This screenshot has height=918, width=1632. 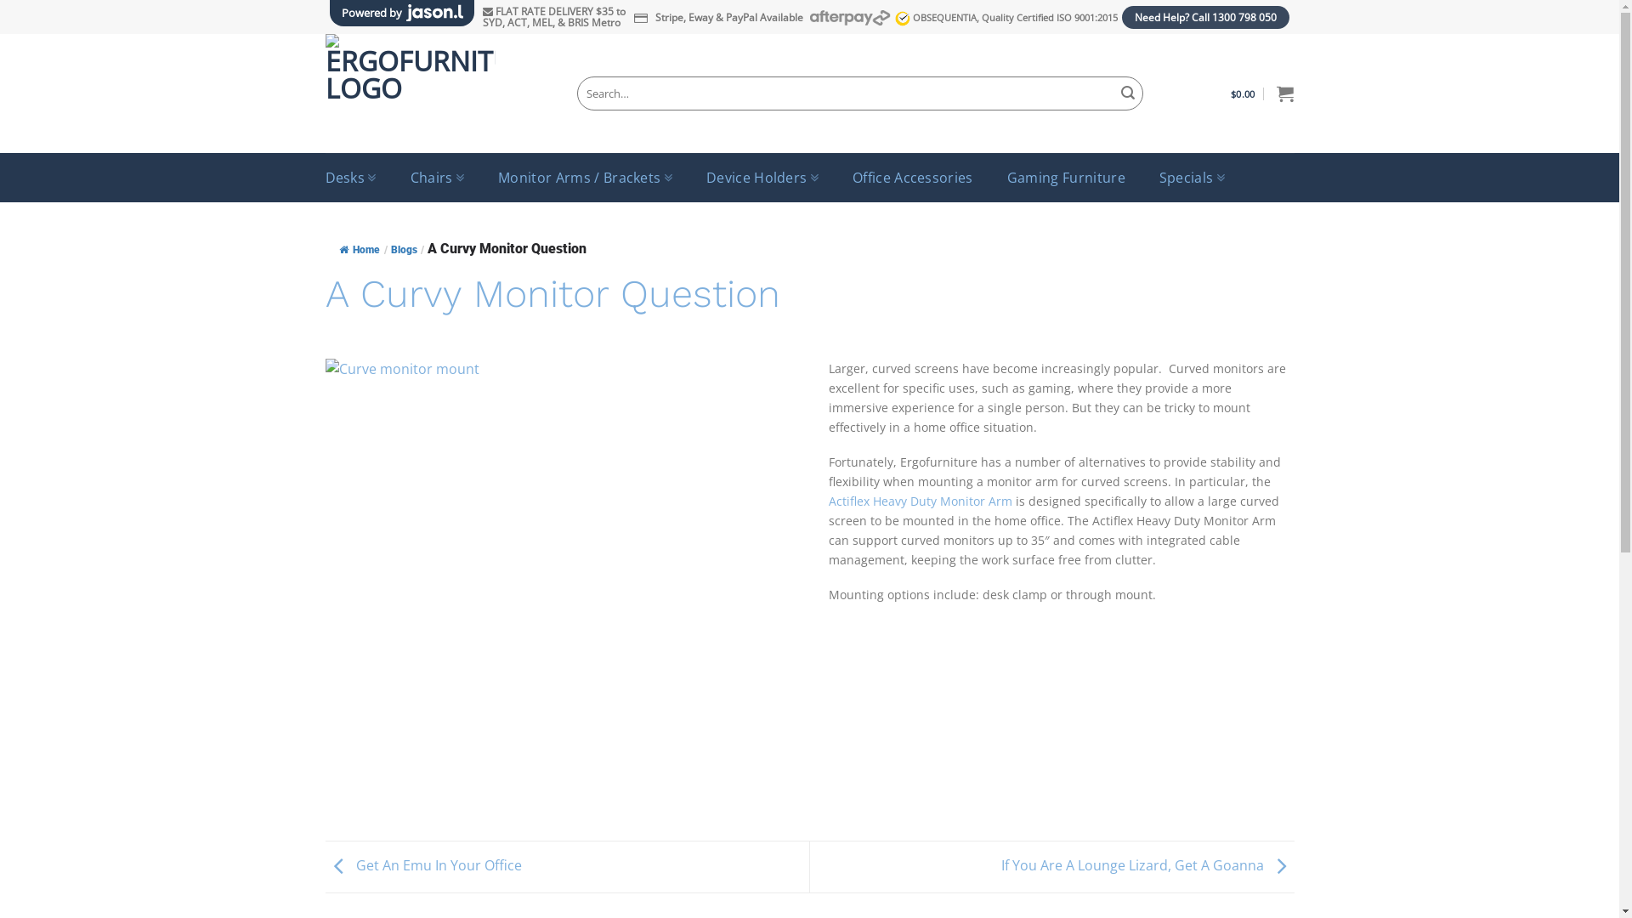 I want to click on Search, so click(x=1128, y=93).